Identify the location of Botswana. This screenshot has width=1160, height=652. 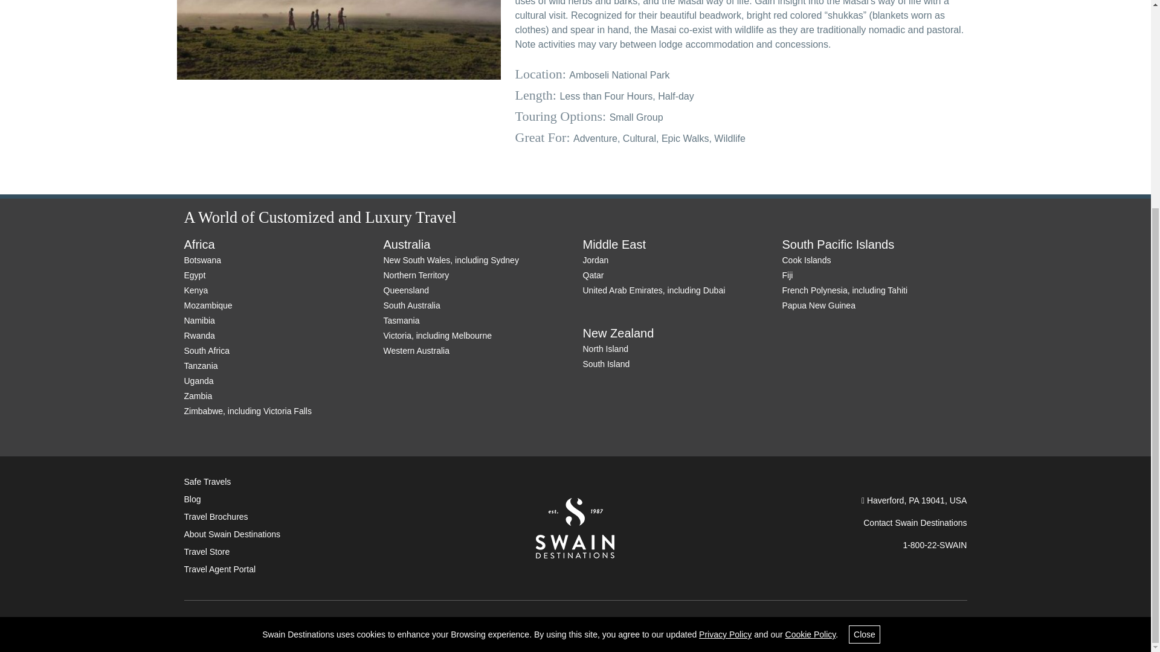
(202, 260).